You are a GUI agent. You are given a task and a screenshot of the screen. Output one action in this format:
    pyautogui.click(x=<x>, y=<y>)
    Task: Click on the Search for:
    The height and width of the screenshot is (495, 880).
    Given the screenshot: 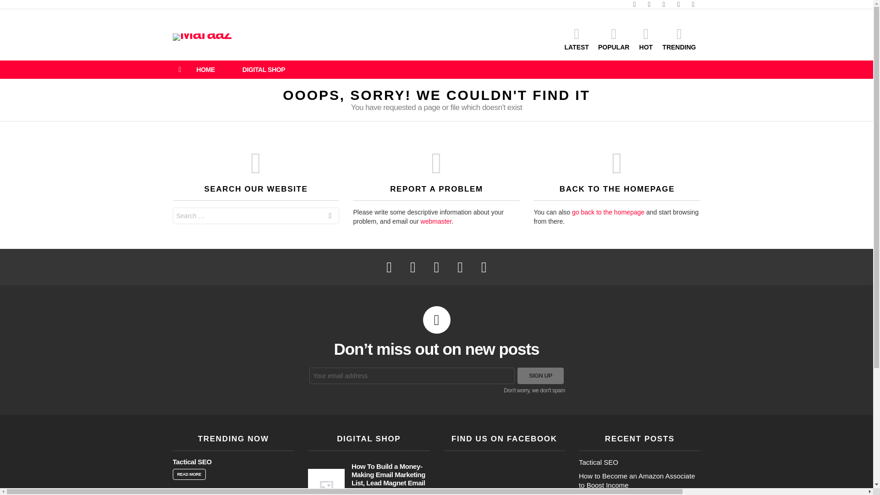 What is the action you would take?
    pyautogui.click(x=256, y=215)
    